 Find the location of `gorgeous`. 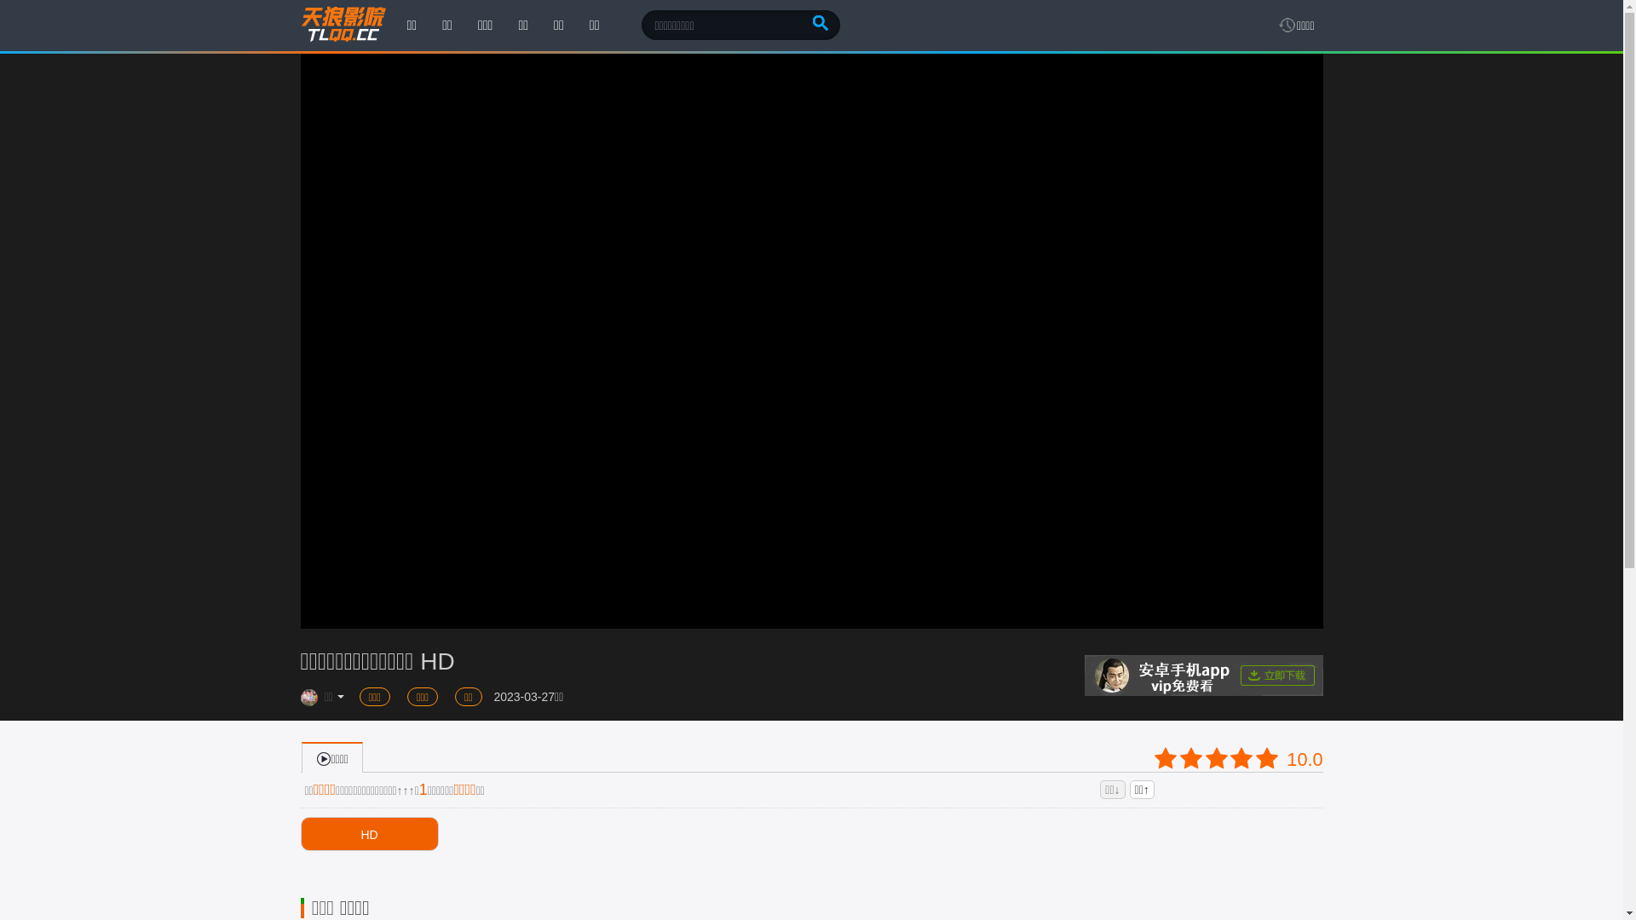

gorgeous is located at coordinates (1267, 758).